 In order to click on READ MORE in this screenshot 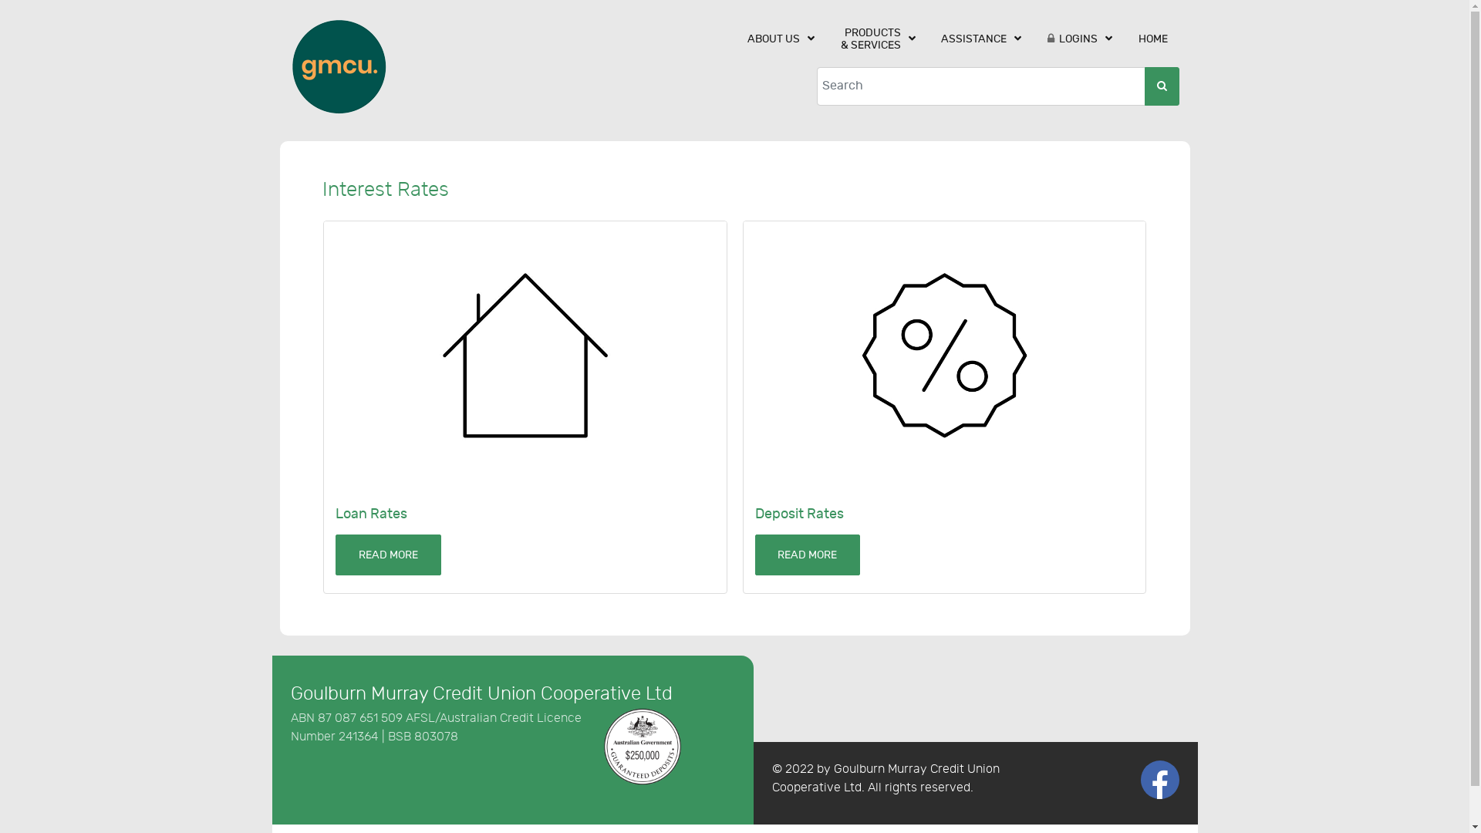, I will do `click(389, 555)`.